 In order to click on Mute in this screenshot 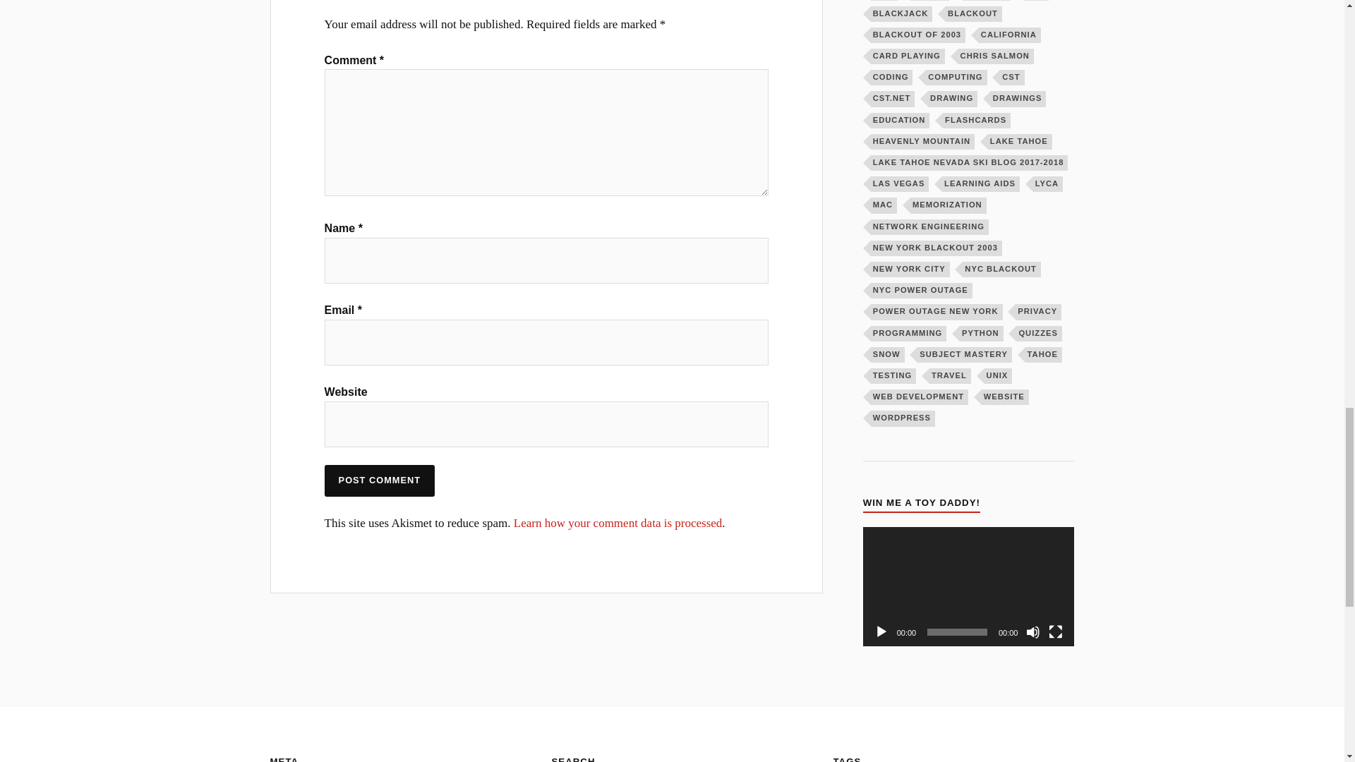, I will do `click(1033, 632)`.